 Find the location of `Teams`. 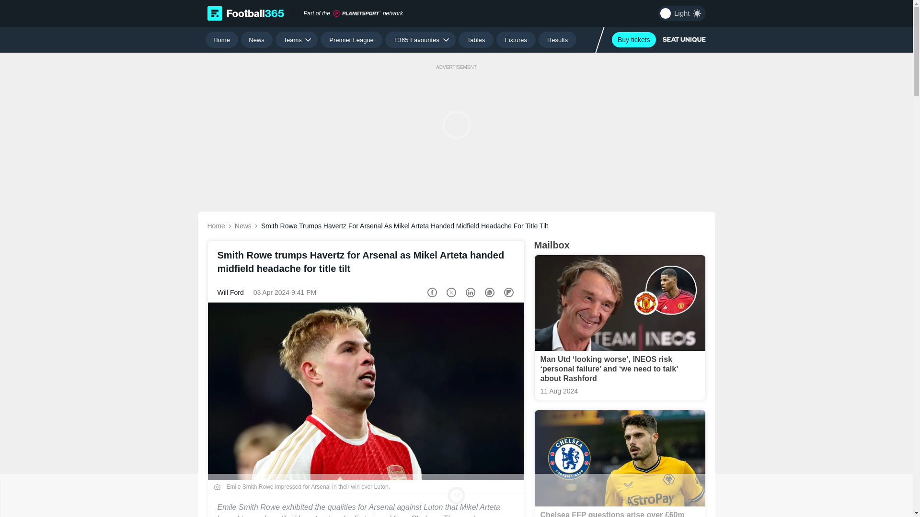

Teams is located at coordinates (296, 39).